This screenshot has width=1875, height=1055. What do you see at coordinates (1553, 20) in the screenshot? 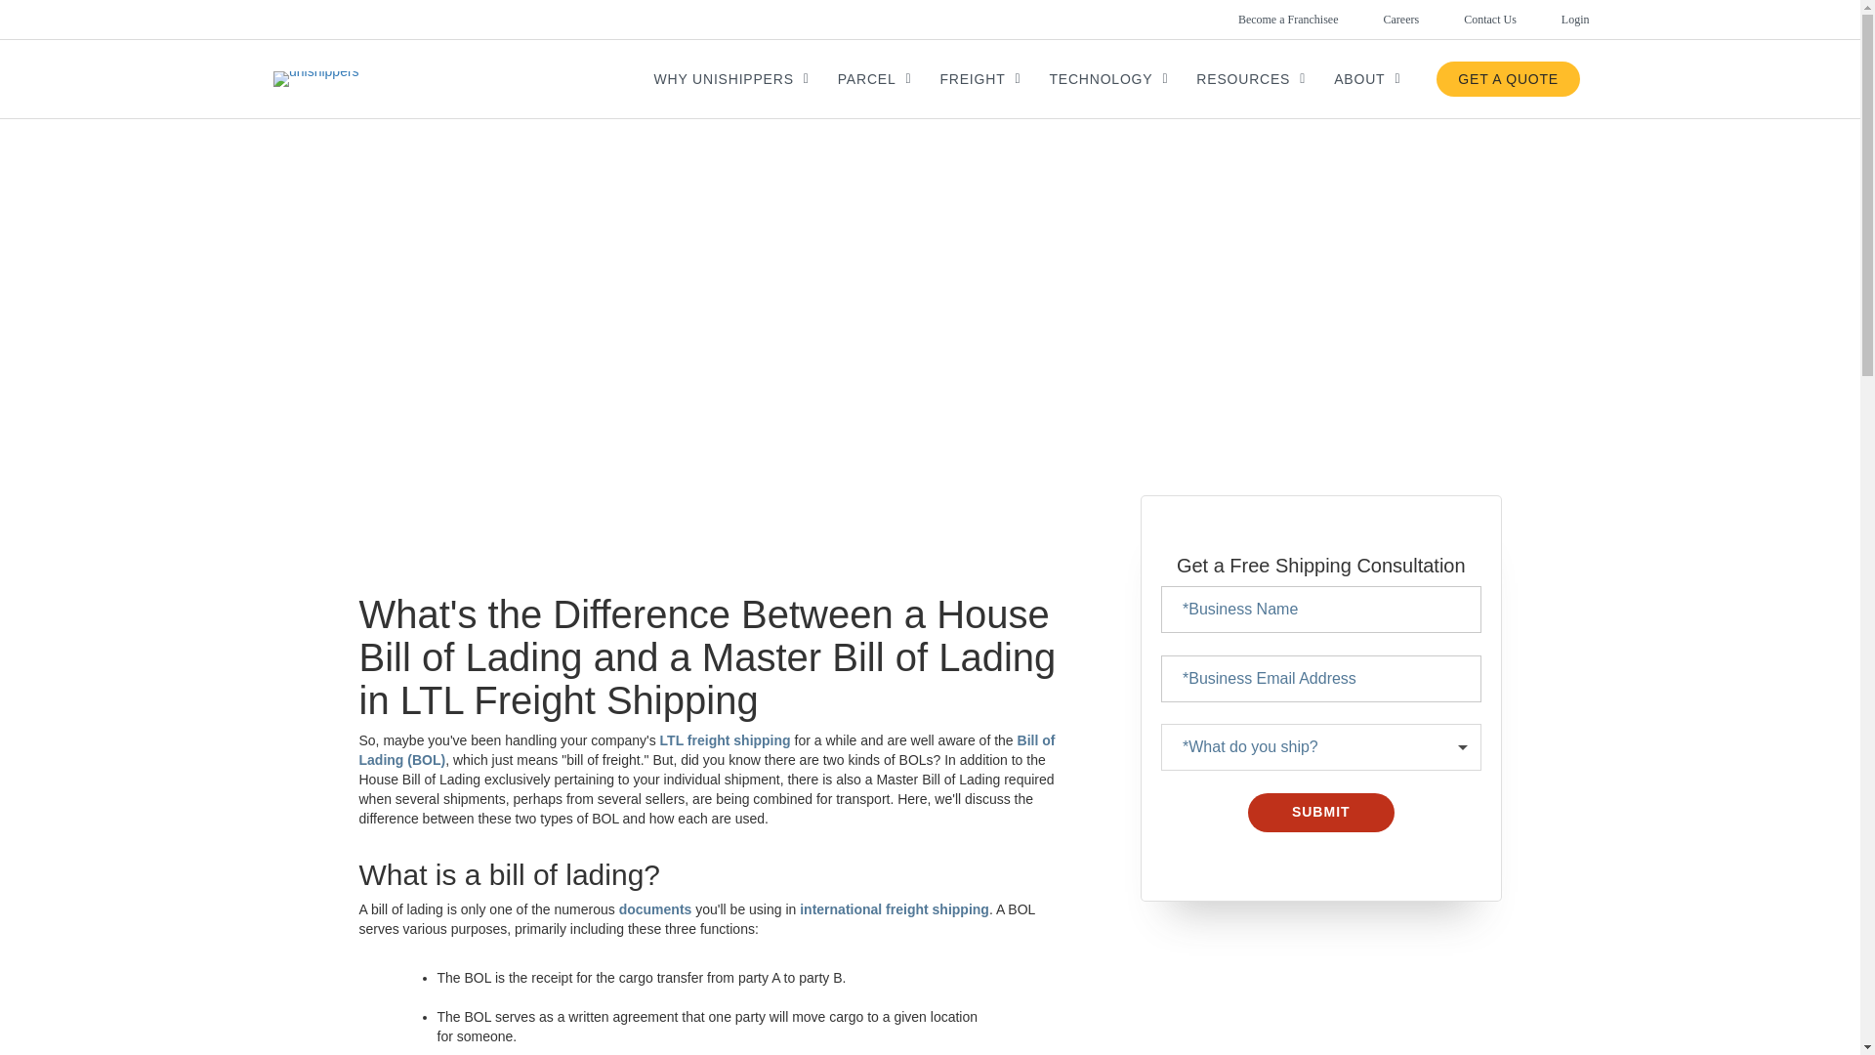
I see `Login` at bounding box center [1553, 20].